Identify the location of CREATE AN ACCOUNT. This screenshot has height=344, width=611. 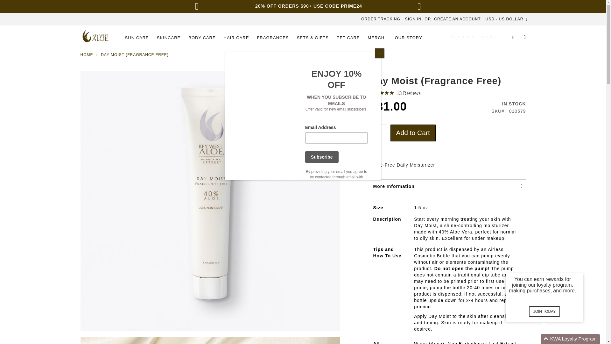
(457, 19).